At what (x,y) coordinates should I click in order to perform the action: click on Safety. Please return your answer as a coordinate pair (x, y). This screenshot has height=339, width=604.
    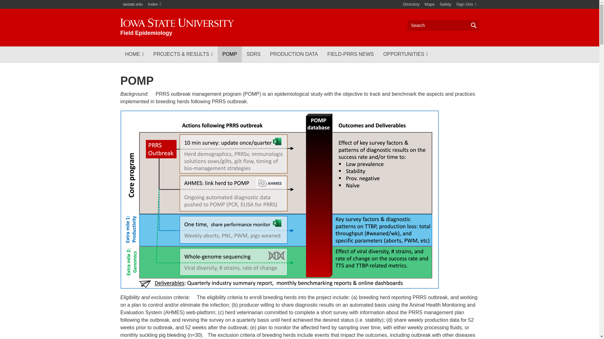
    Looking at the image, I should click on (445, 4).